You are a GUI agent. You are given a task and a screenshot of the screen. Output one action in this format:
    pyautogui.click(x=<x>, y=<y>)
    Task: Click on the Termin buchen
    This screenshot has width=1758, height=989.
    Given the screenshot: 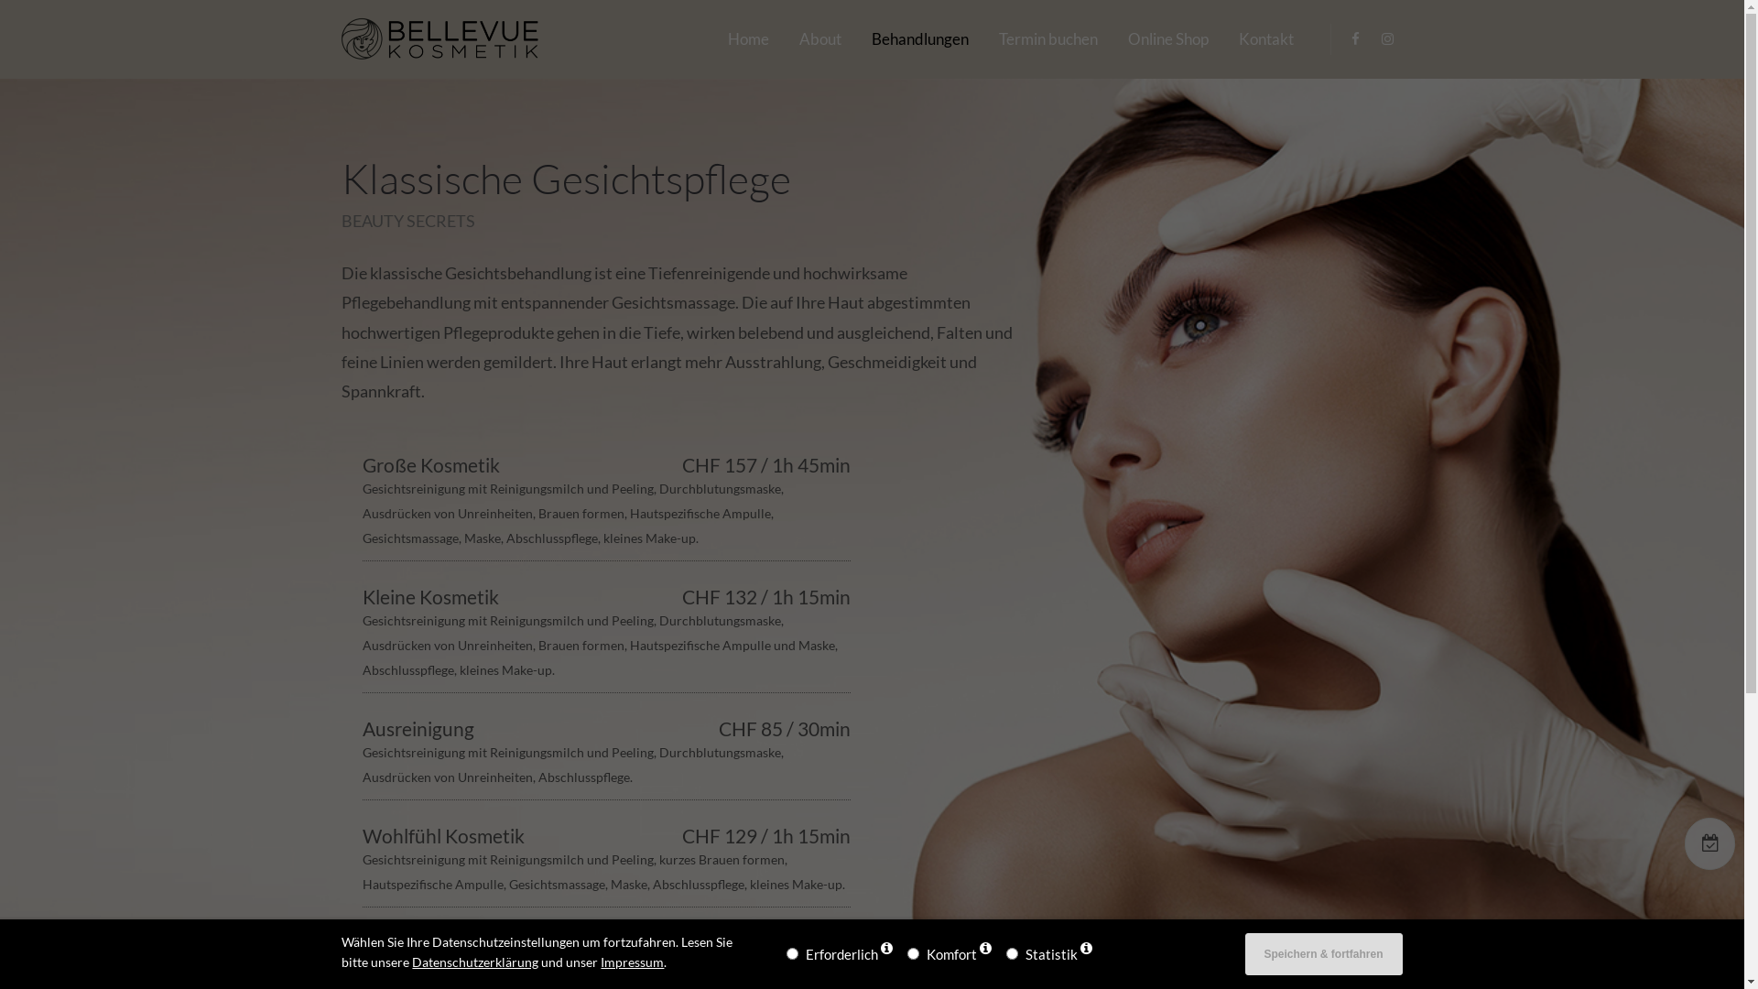 What is the action you would take?
    pyautogui.click(x=1047, y=38)
    